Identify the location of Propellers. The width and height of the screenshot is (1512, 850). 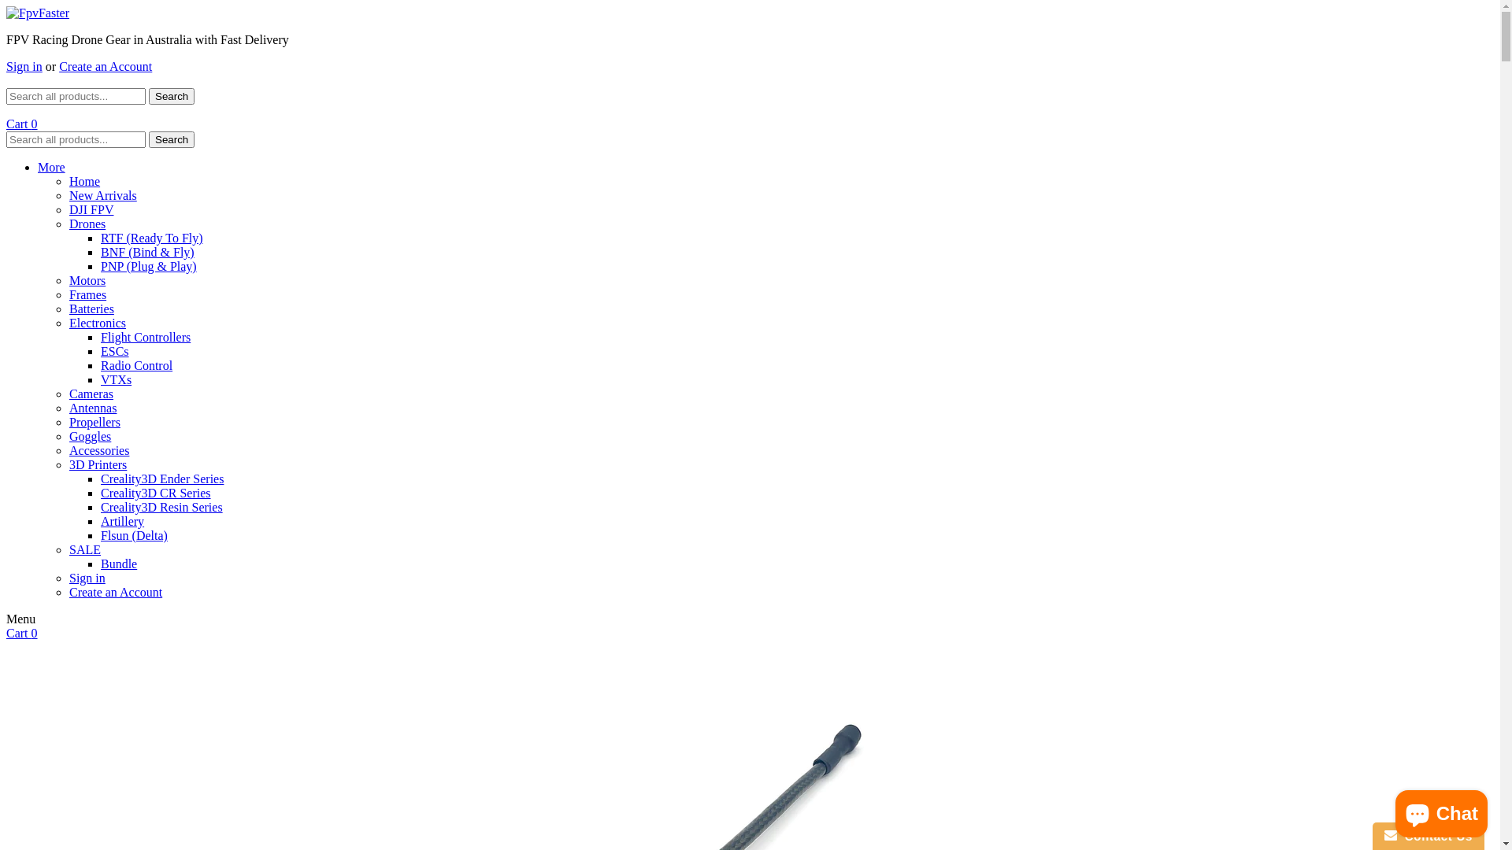
(94, 422).